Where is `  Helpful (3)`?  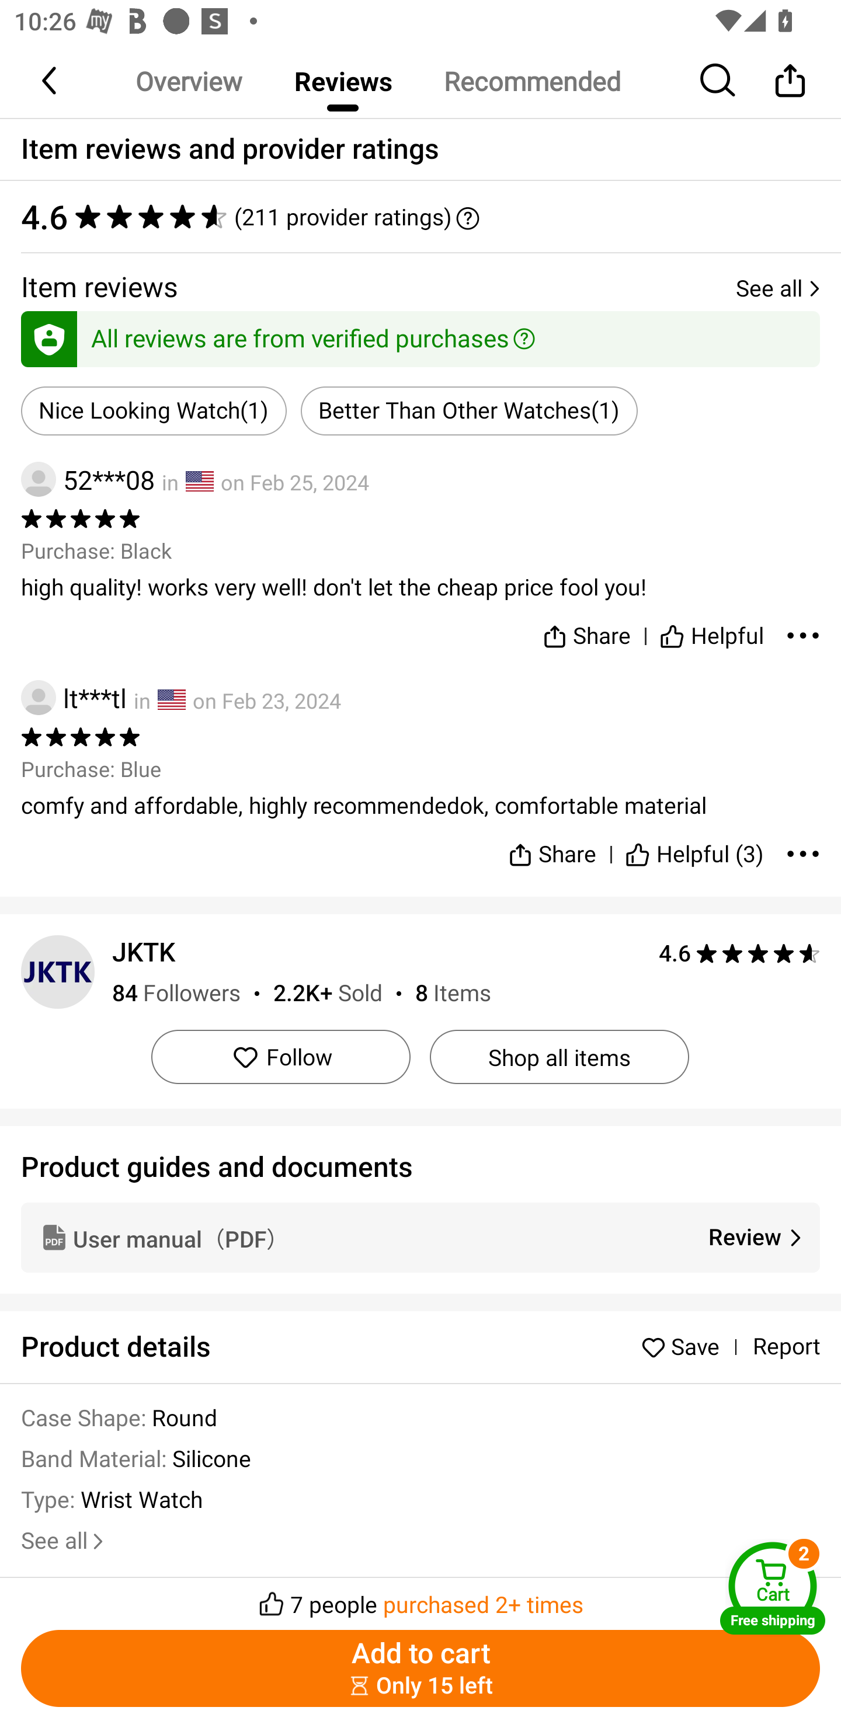   Helpful (3) is located at coordinates (694, 845).